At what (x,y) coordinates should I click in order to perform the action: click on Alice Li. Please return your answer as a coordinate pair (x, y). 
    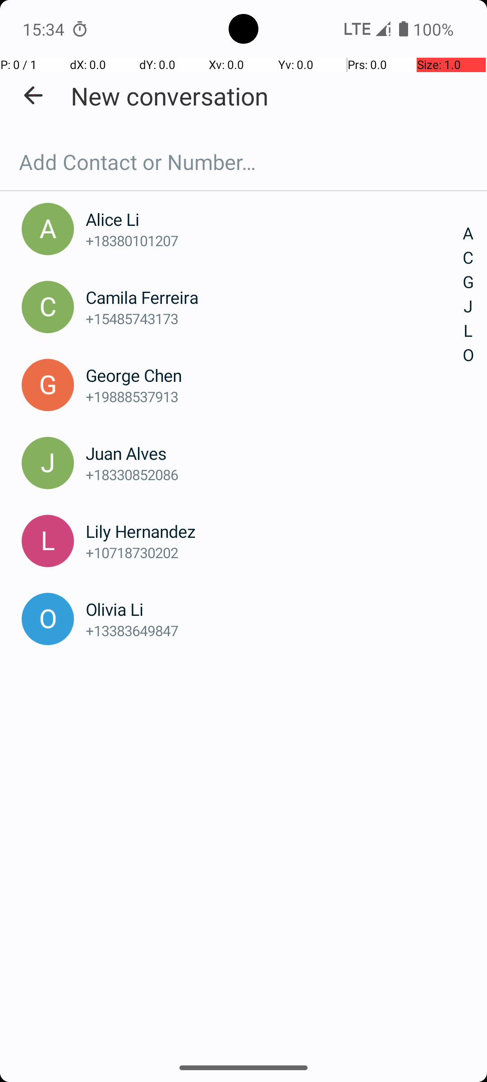
    Looking at the image, I should click on (274, 219).